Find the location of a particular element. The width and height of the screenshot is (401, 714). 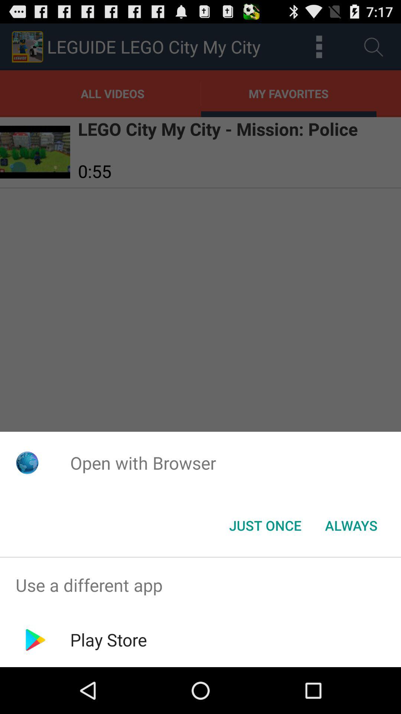

swipe until the always is located at coordinates (351, 525).